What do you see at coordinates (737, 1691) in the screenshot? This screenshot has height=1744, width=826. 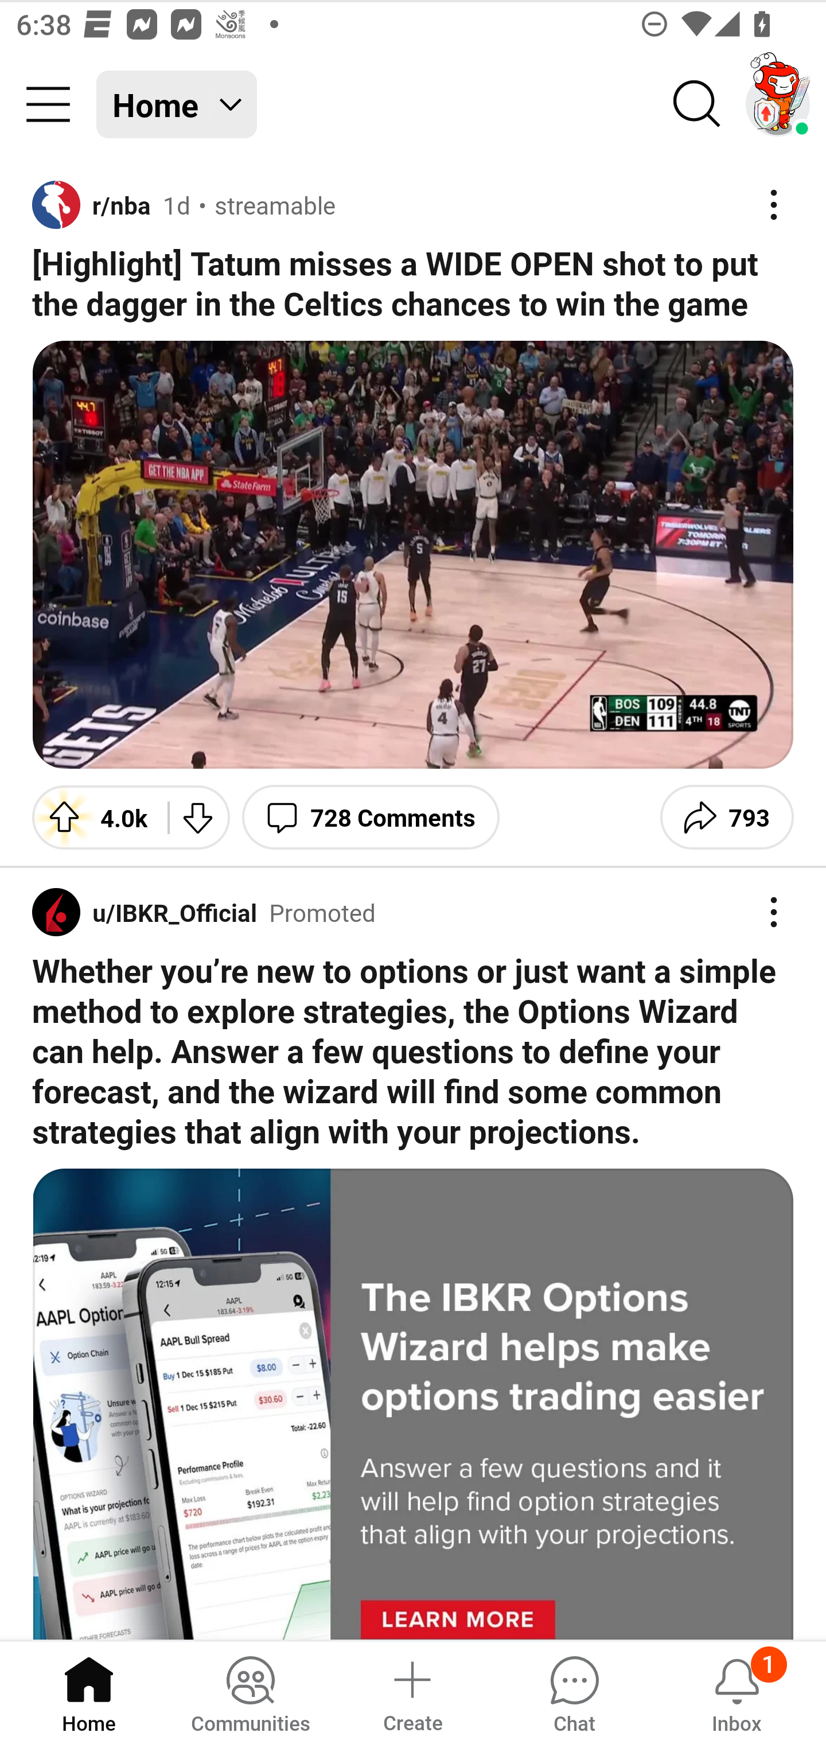 I see `Inbox, has 1 notification 1 Inbox` at bounding box center [737, 1691].